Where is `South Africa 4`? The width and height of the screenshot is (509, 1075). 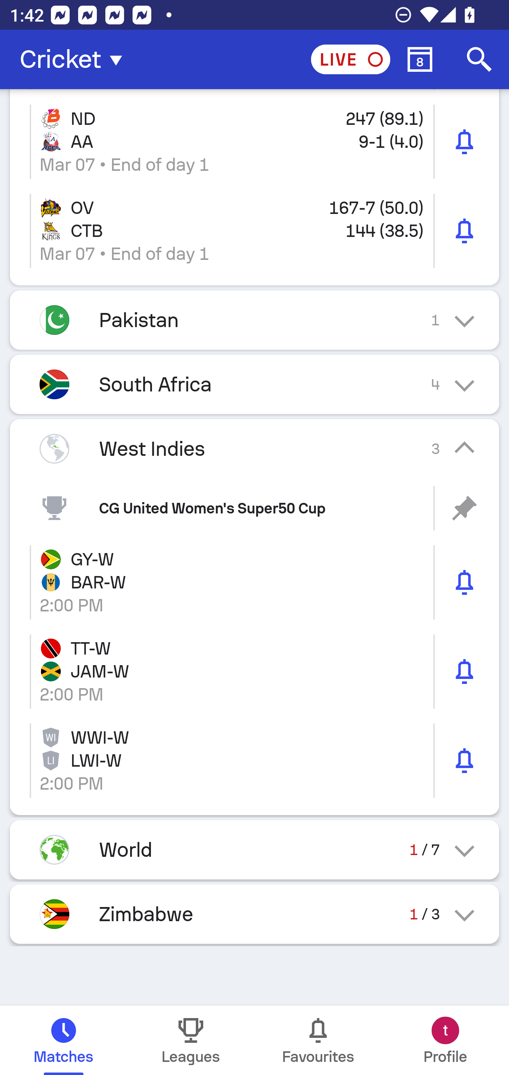
South Africa 4 is located at coordinates (255, 384).